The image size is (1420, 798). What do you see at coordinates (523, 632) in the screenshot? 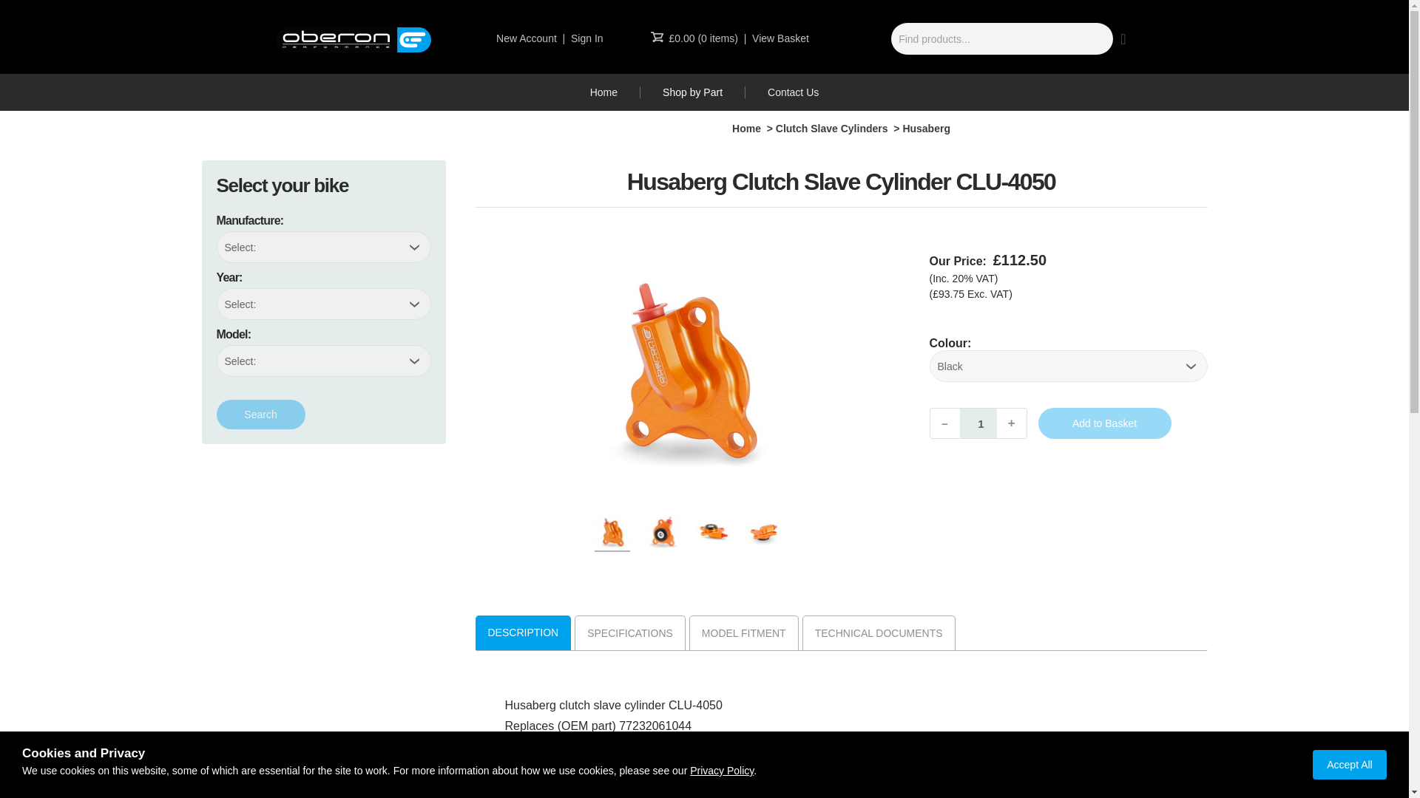
I see `DESCRIPTION` at bounding box center [523, 632].